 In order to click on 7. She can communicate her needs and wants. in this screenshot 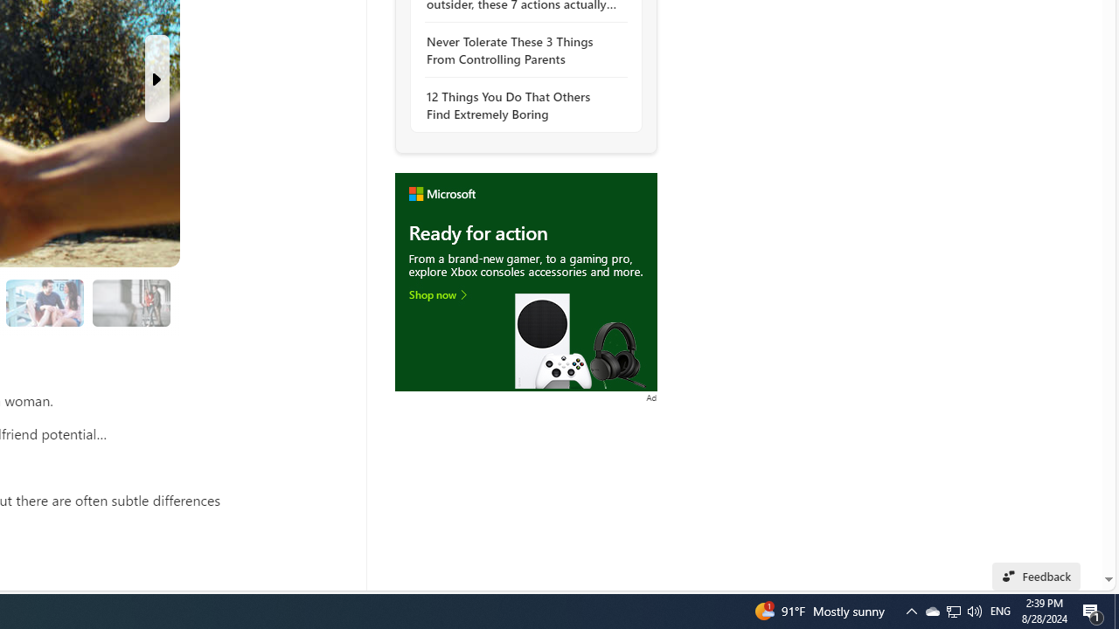, I will do `click(130, 302)`.